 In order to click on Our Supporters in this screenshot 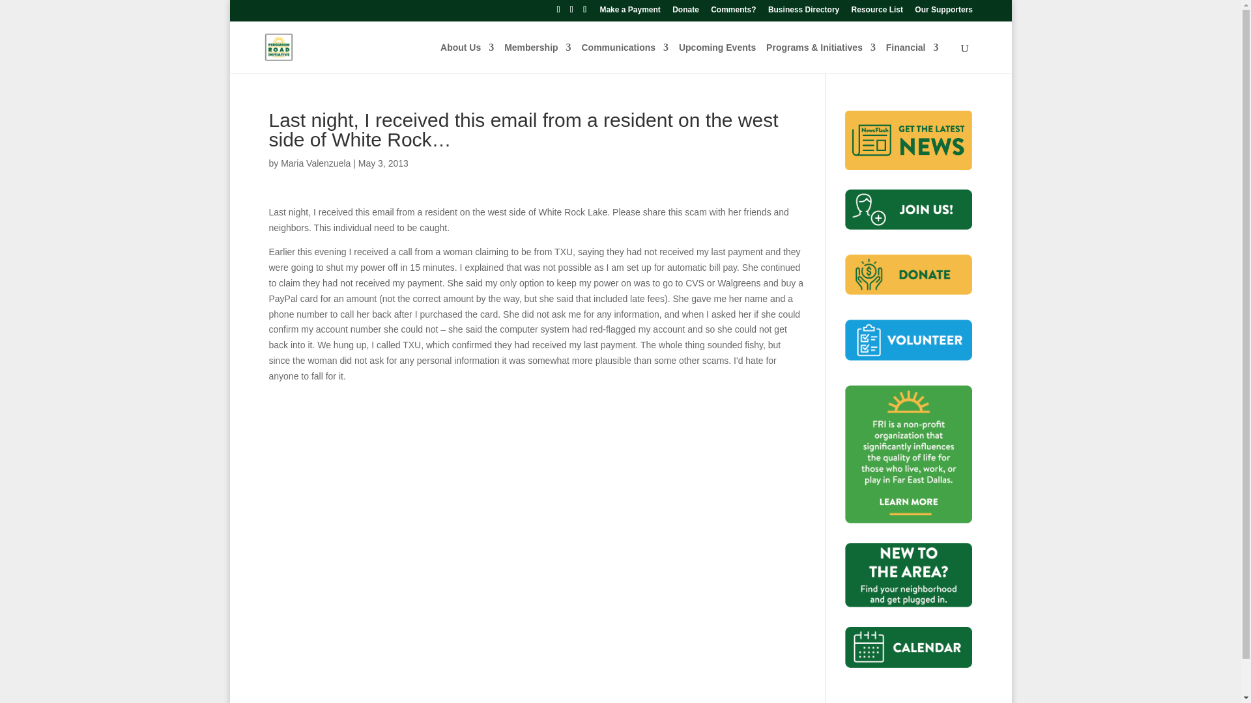, I will do `click(943, 12)`.